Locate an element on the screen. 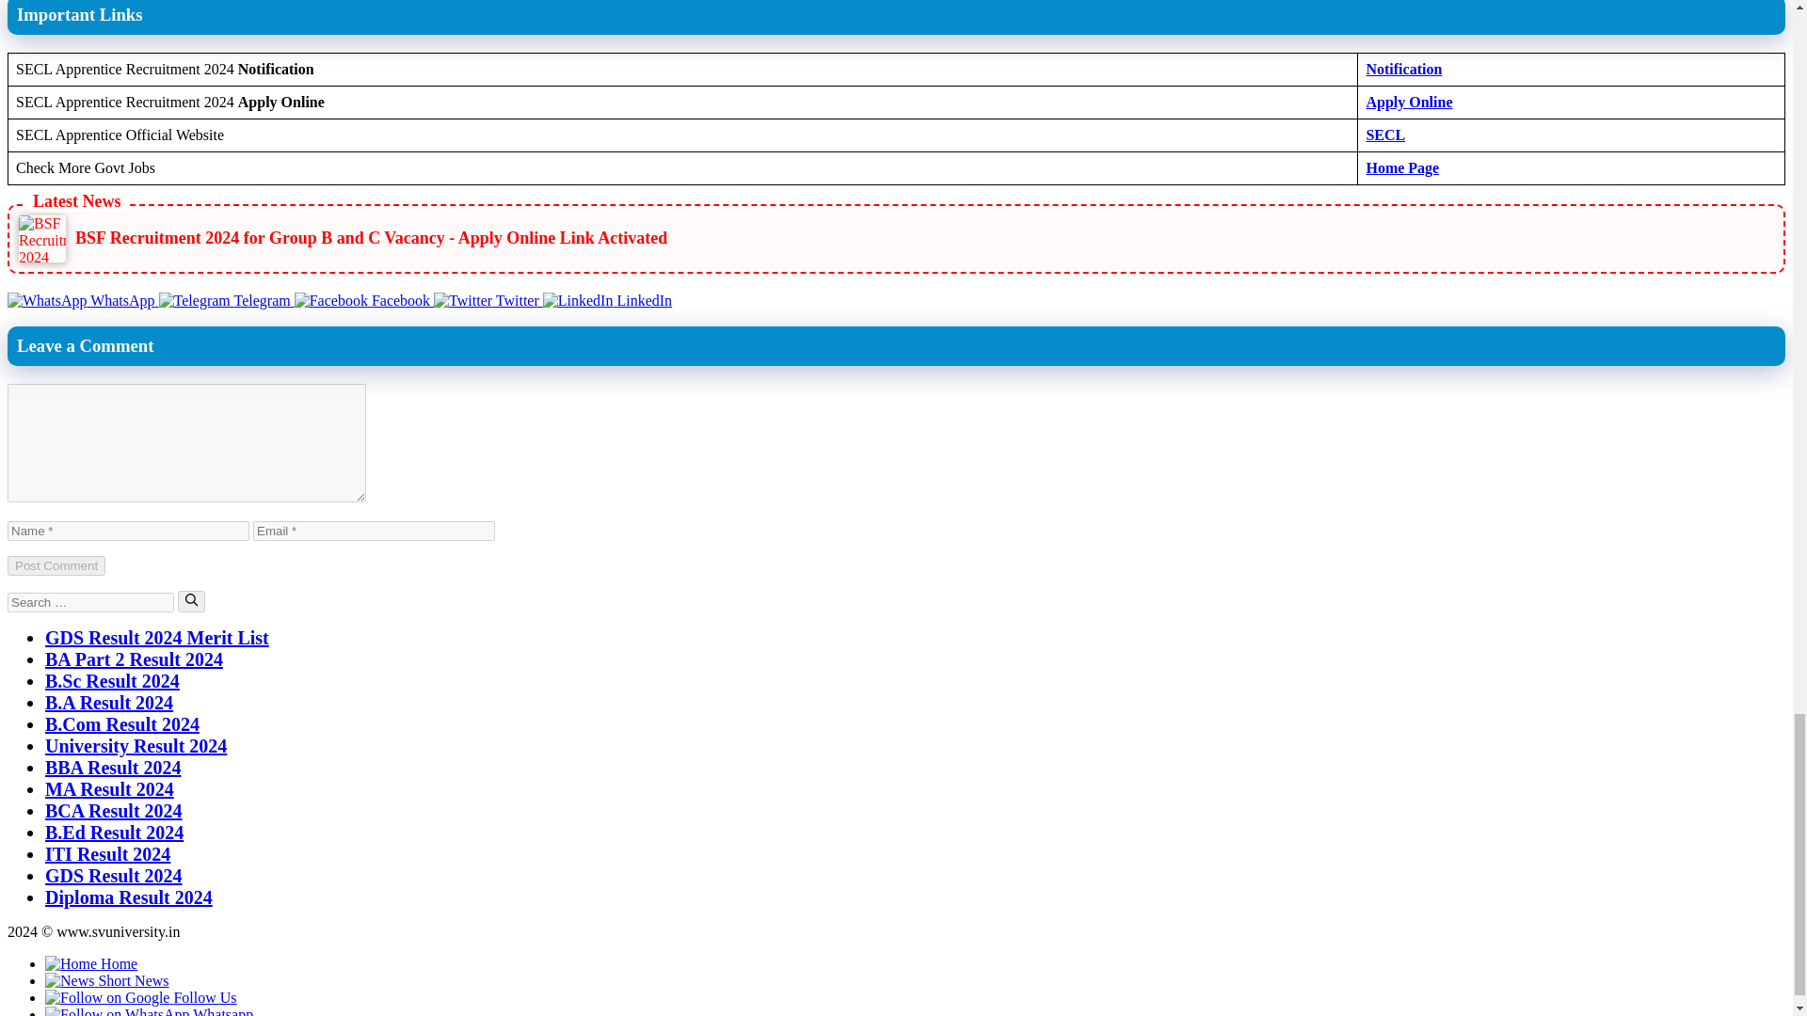 This screenshot has height=1016, width=1807. Post Comment is located at coordinates (56, 565).